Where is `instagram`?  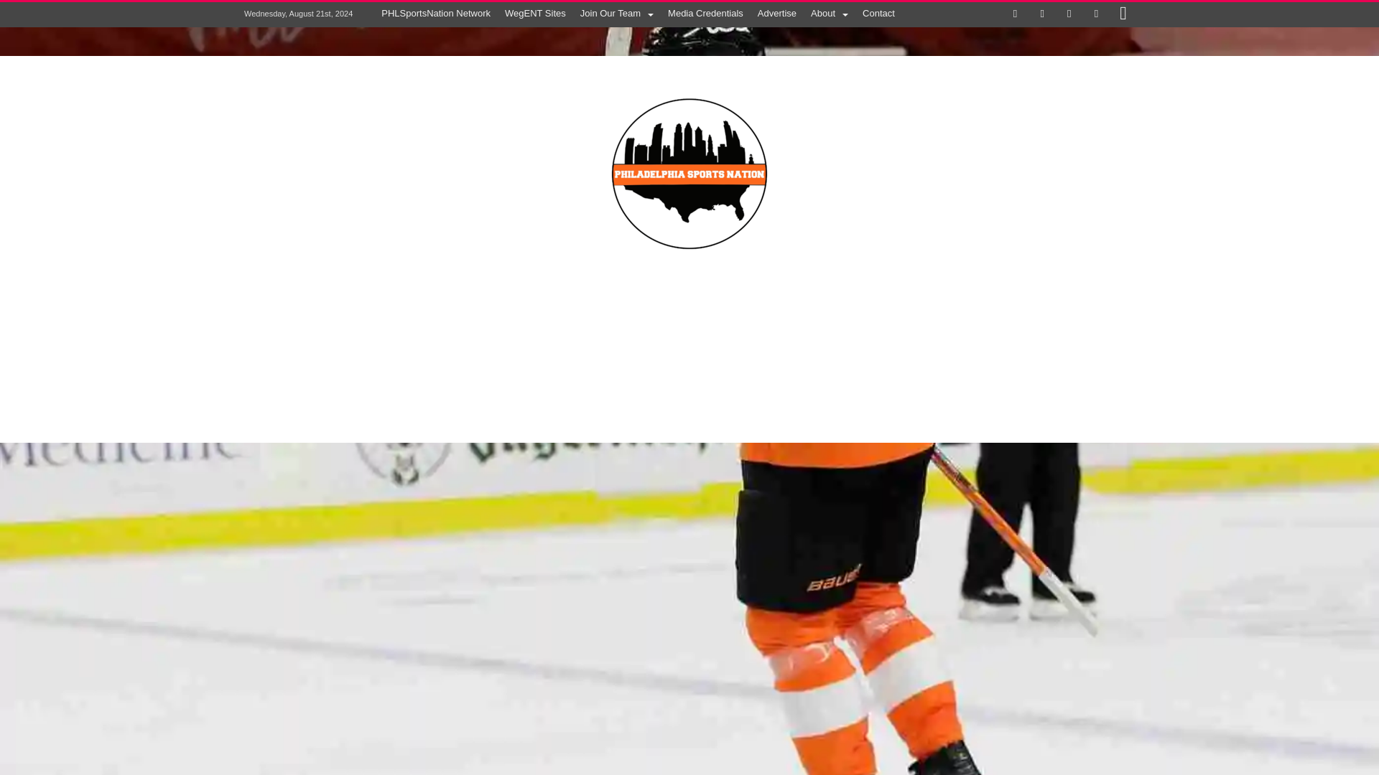
instagram is located at coordinates (1123, 14).